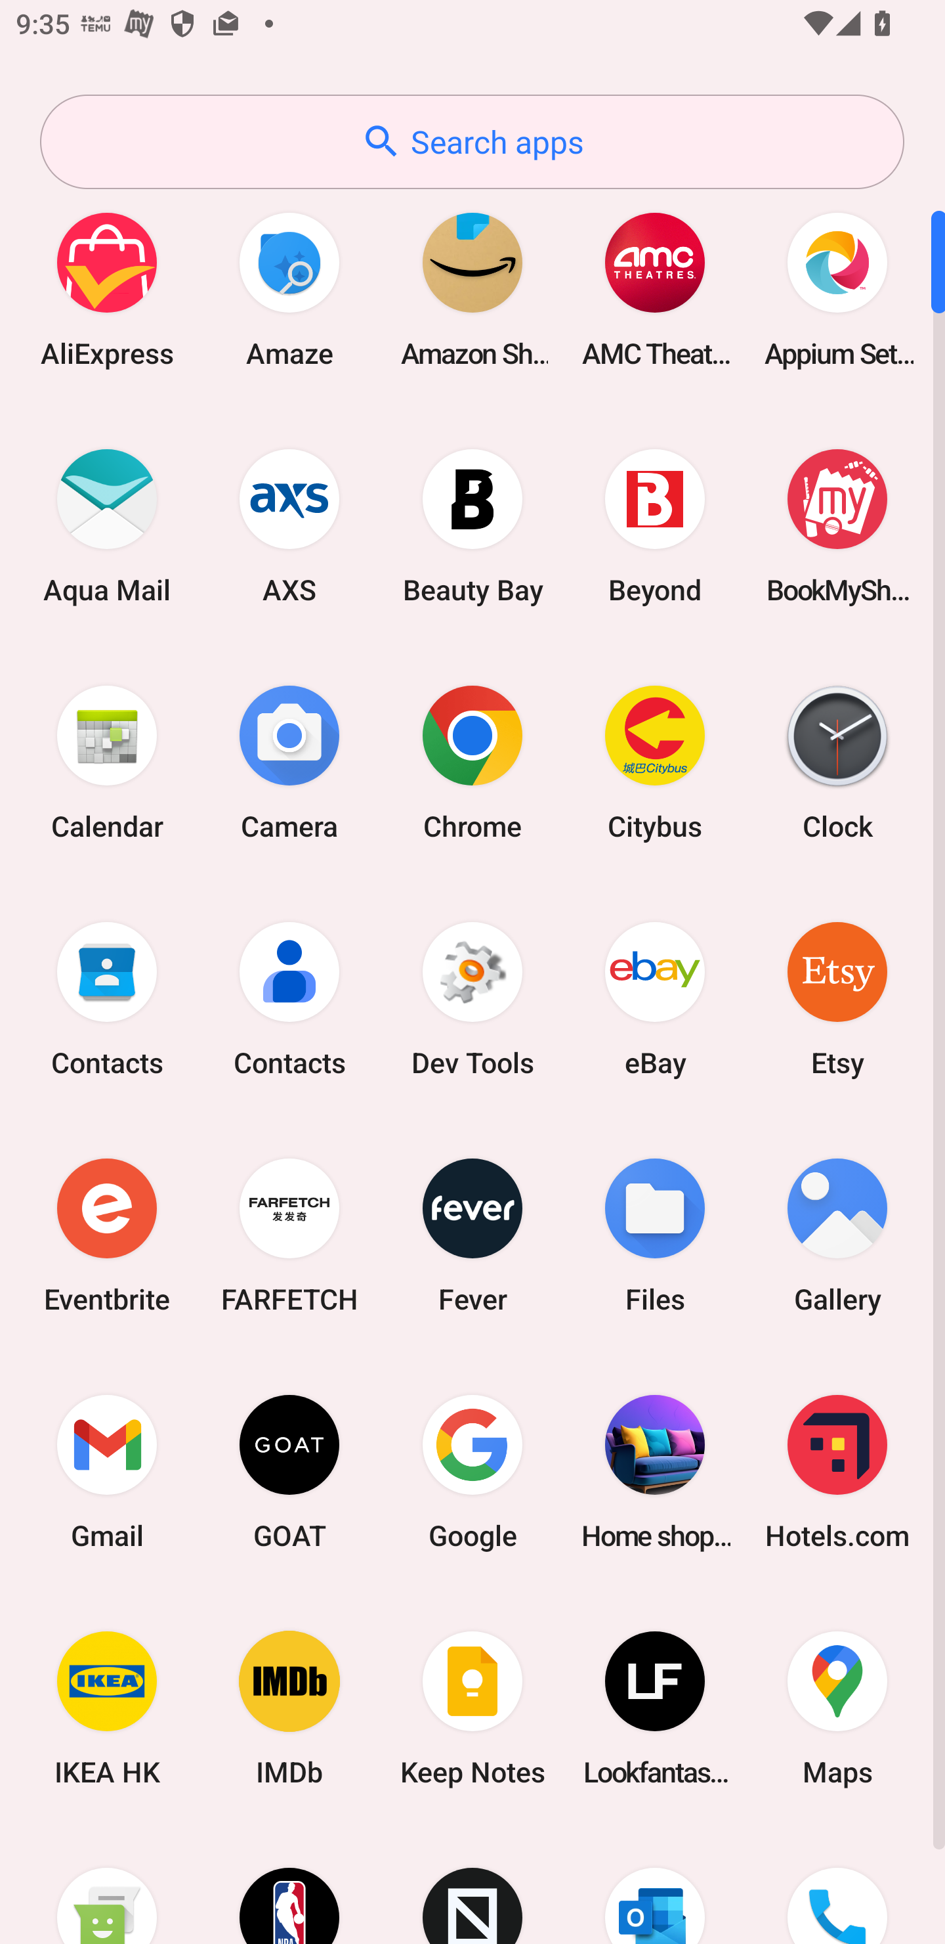 This screenshot has height=1944, width=945. I want to click on GOAT, so click(289, 1471).